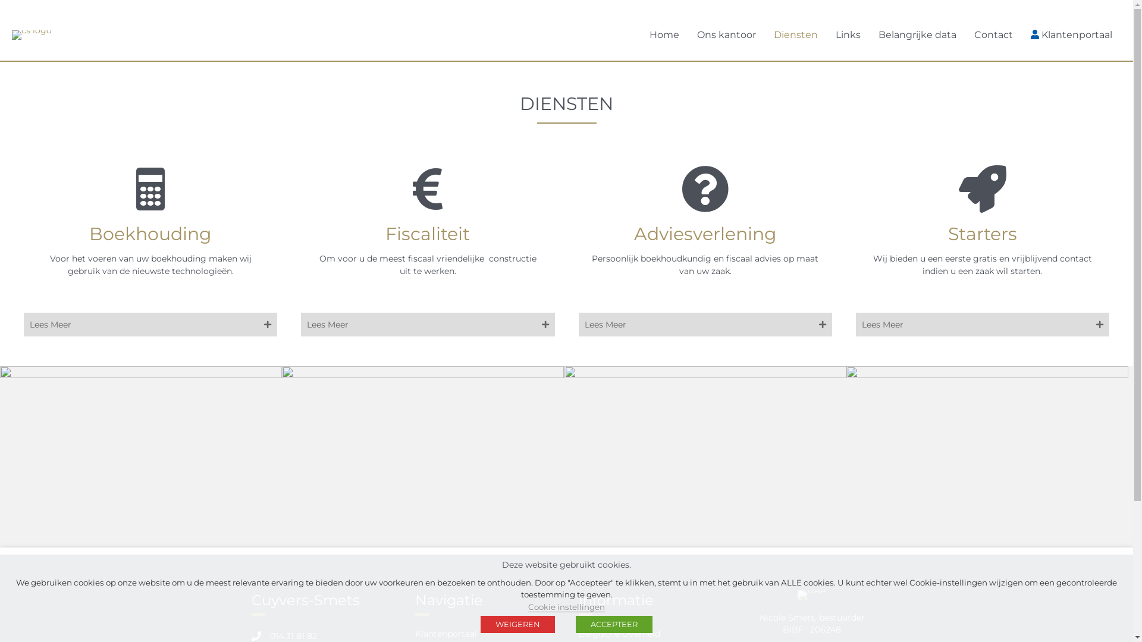  Describe the element at coordinates (727, 35) in the screenshot. I see `Ons kantoor` at that location.